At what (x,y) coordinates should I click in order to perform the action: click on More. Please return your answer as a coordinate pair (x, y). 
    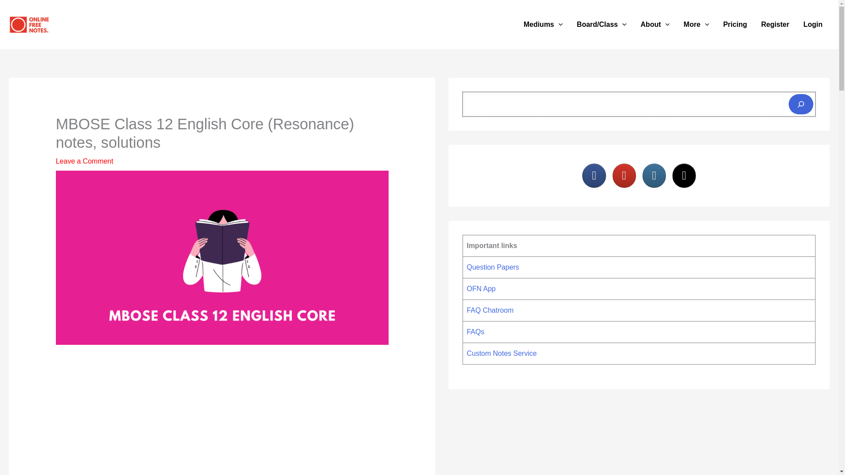
    Looking at the image, I should click on (696, 25).